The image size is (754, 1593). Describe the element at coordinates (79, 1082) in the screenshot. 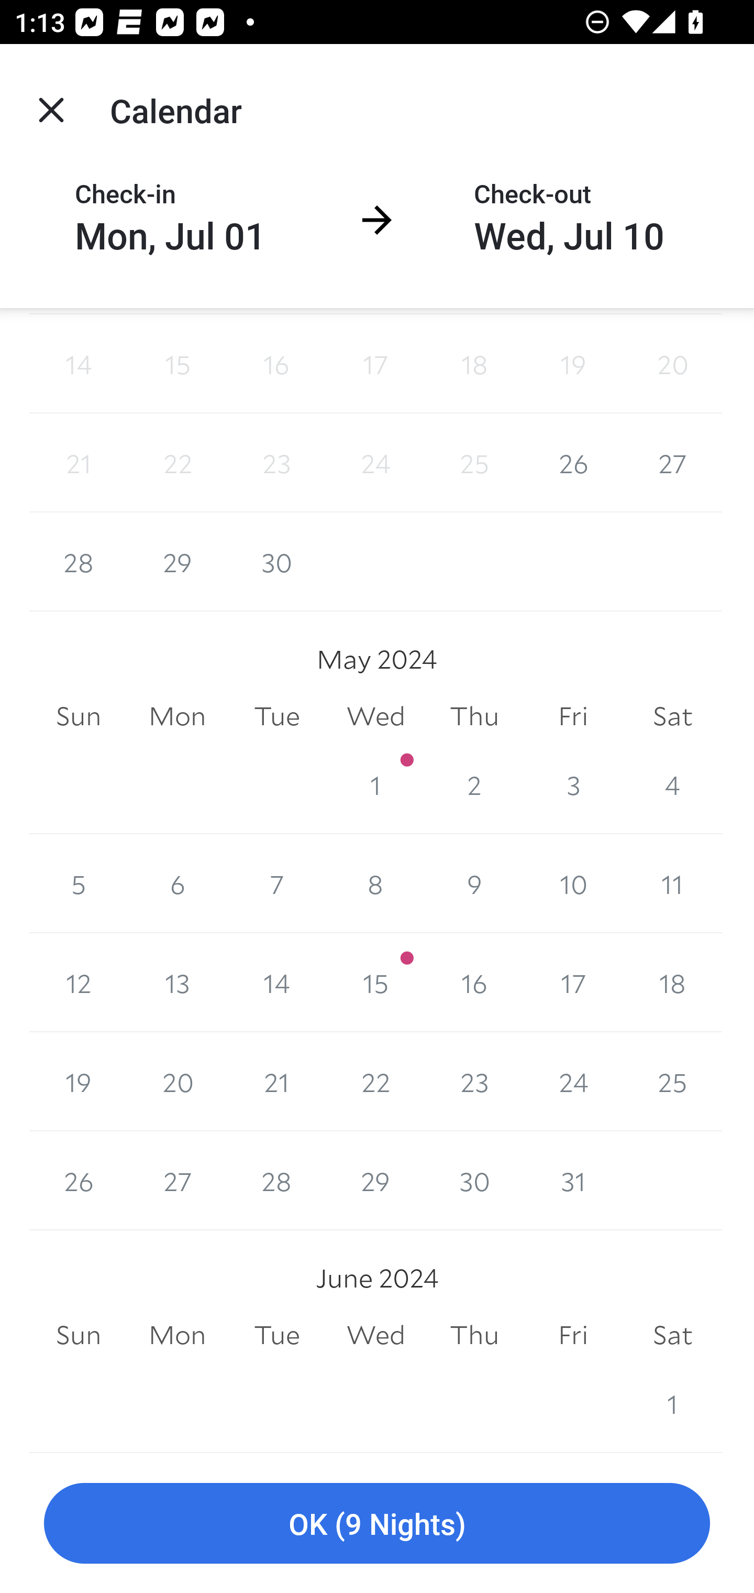

I see `19 19 May 2024` at that location.